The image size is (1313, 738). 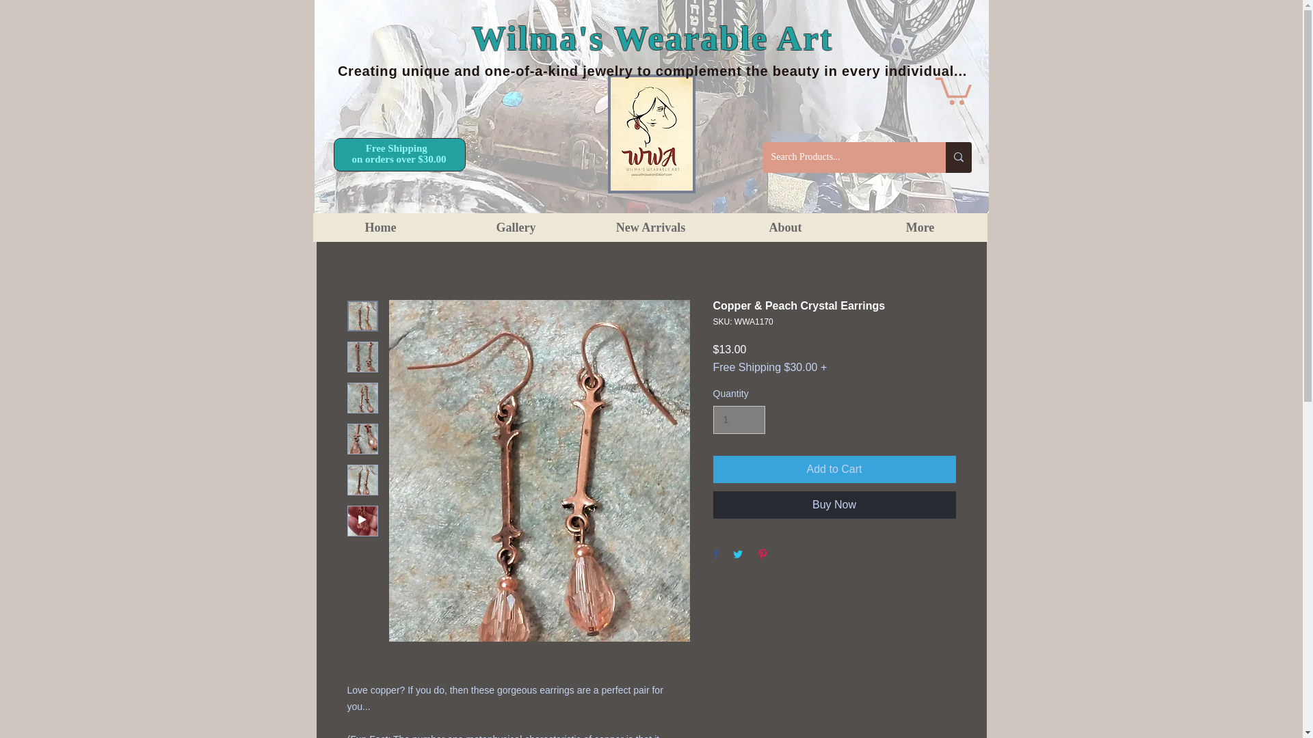 I want to click on Wilma's Wearable Art, so click(x=652, y=38).